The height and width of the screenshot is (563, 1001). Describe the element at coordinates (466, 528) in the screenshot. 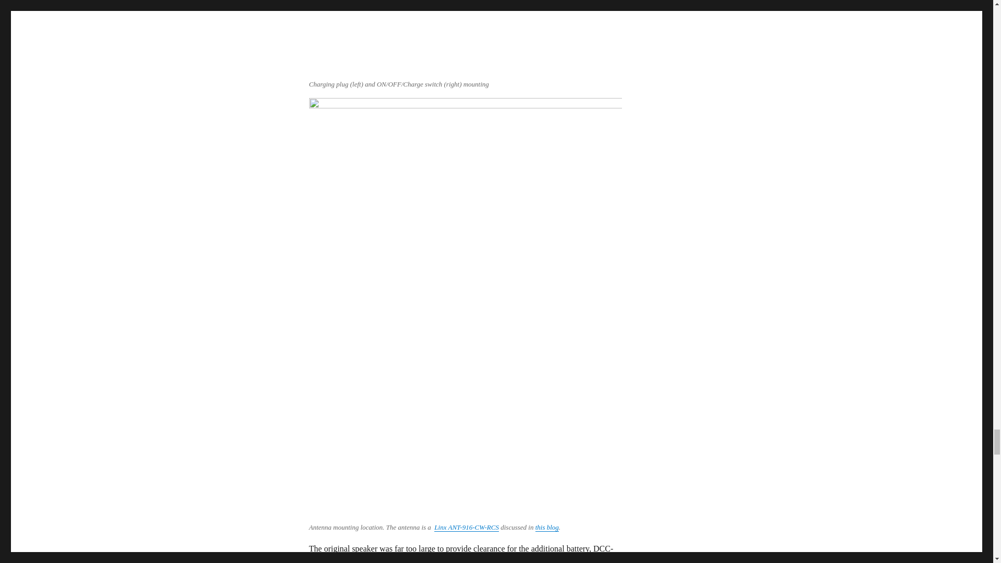

I see `Linx ANT-916-CW-RCS` at that location.